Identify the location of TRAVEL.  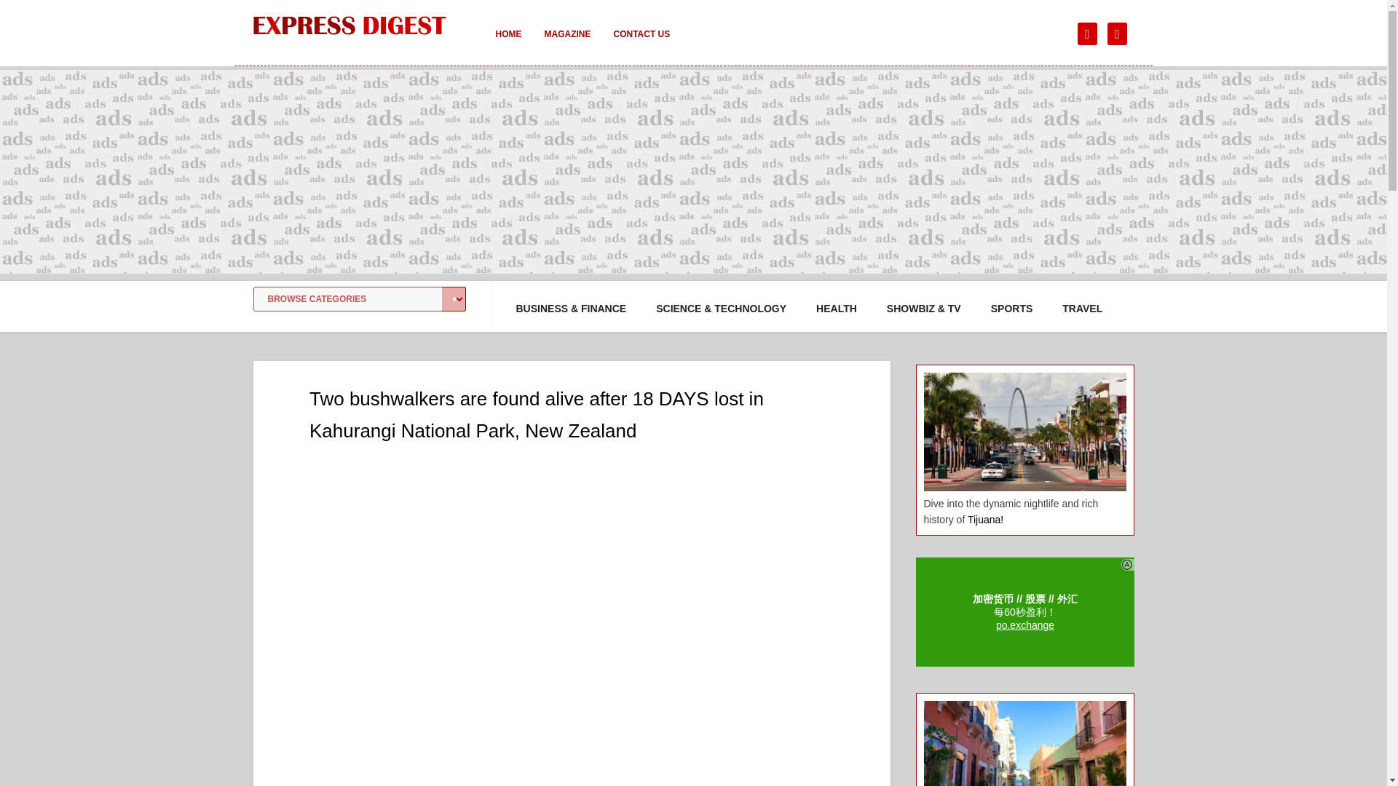
(1082, 309).